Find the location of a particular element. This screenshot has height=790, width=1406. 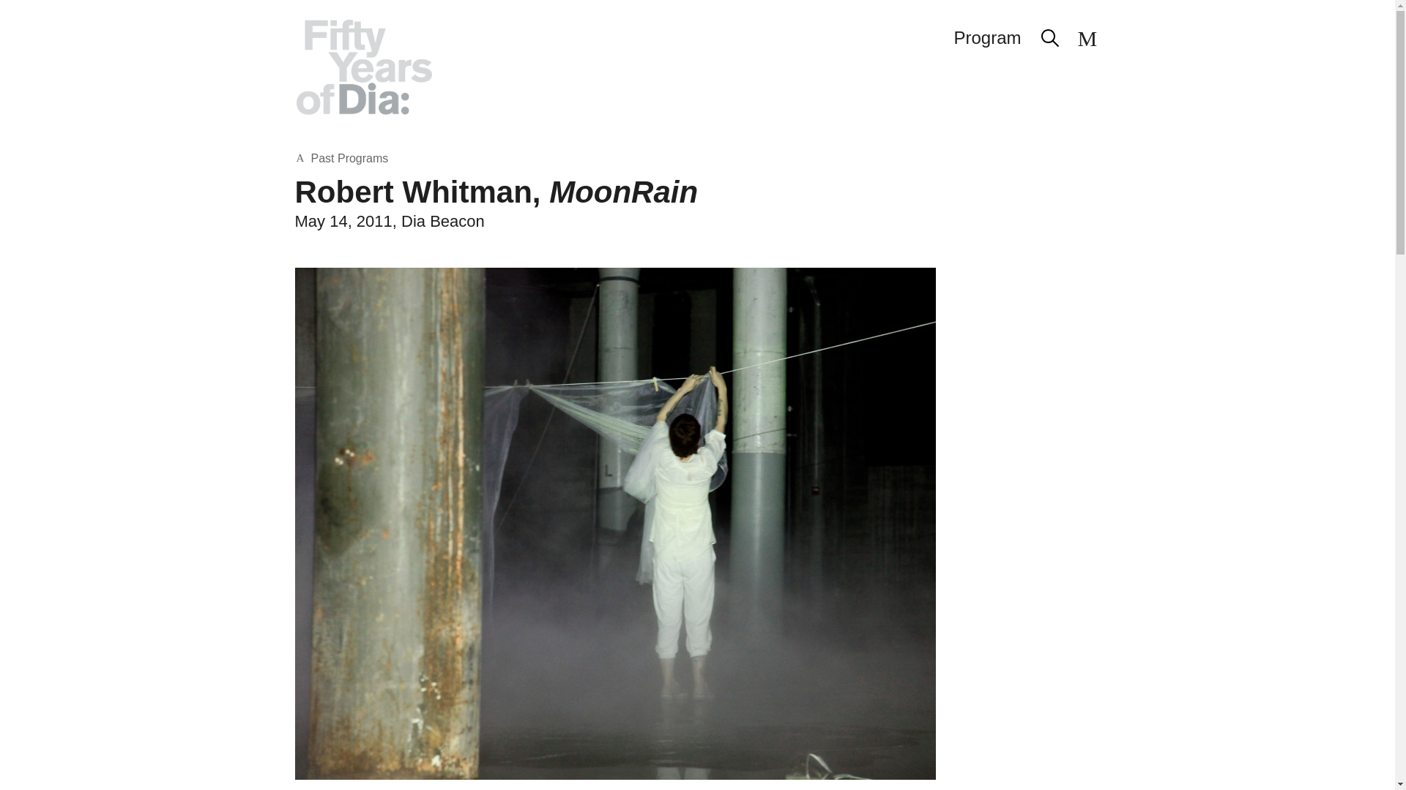

Program is located at coordinates (987, 38).